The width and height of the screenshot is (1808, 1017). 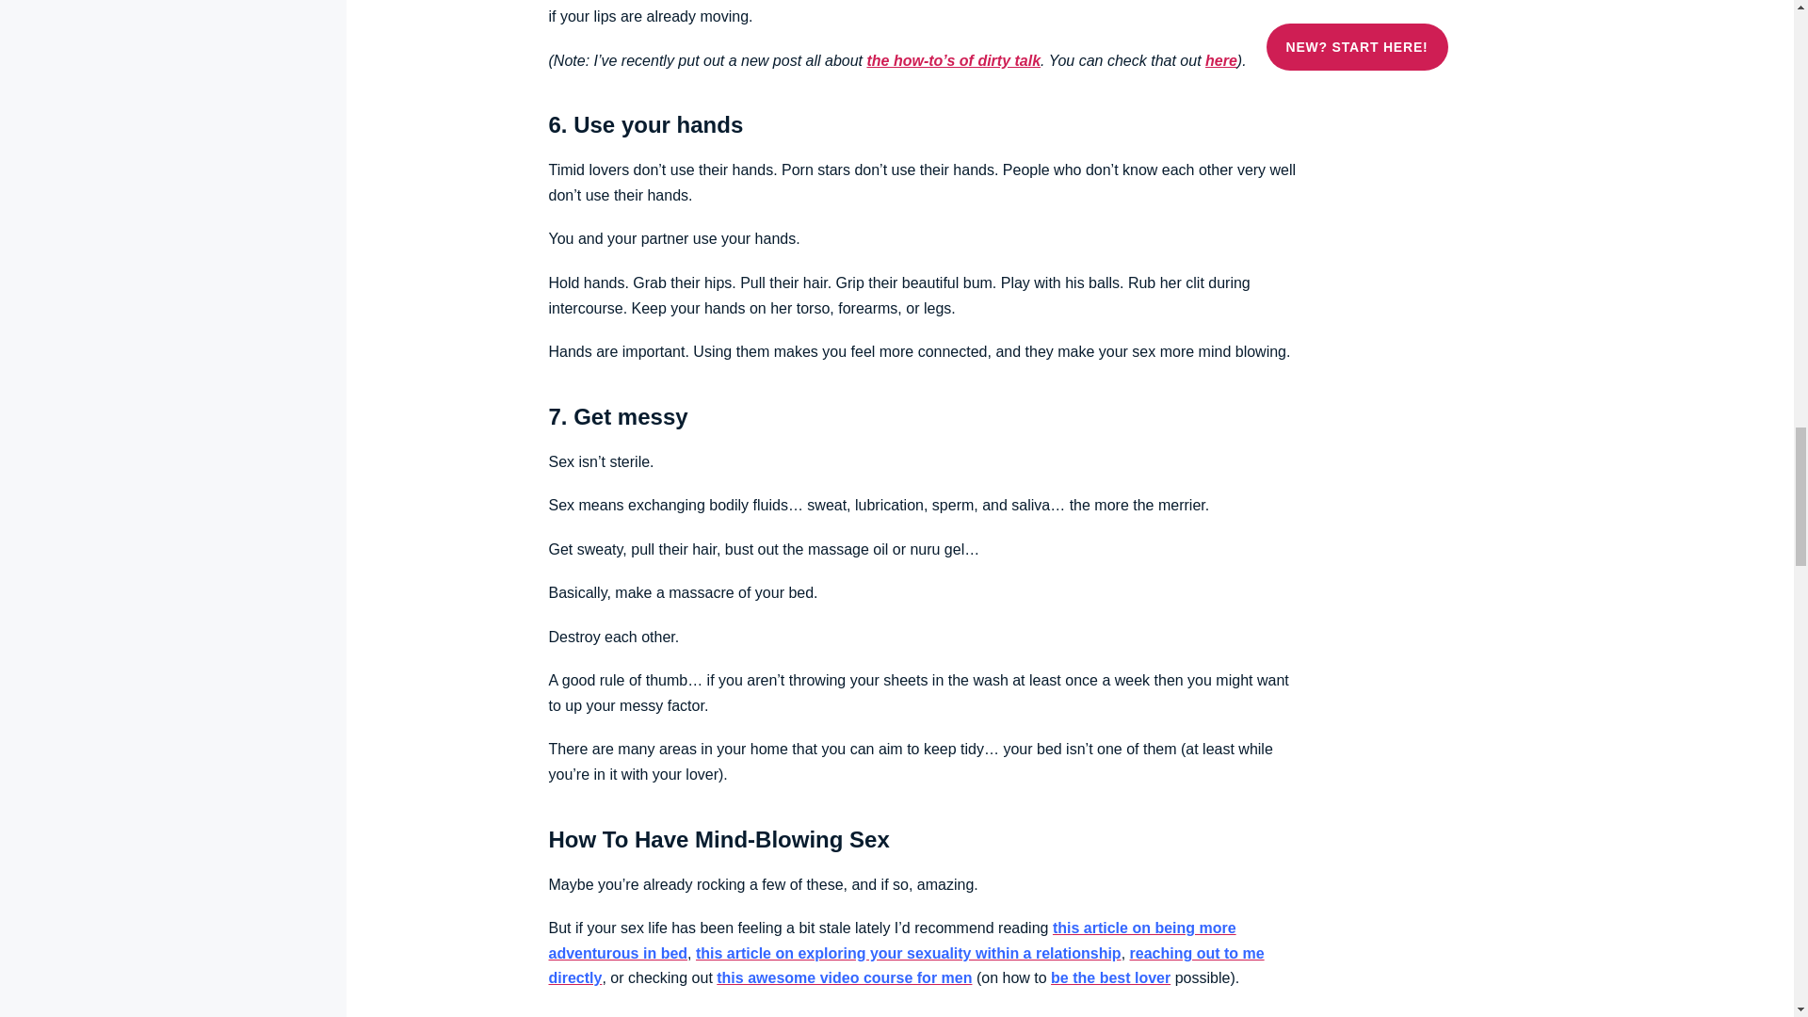 What do you see at coordinates (891, 940) in the screenshot?
I see `this article on being more adventurous in bed` at bounding box center [891, 940].